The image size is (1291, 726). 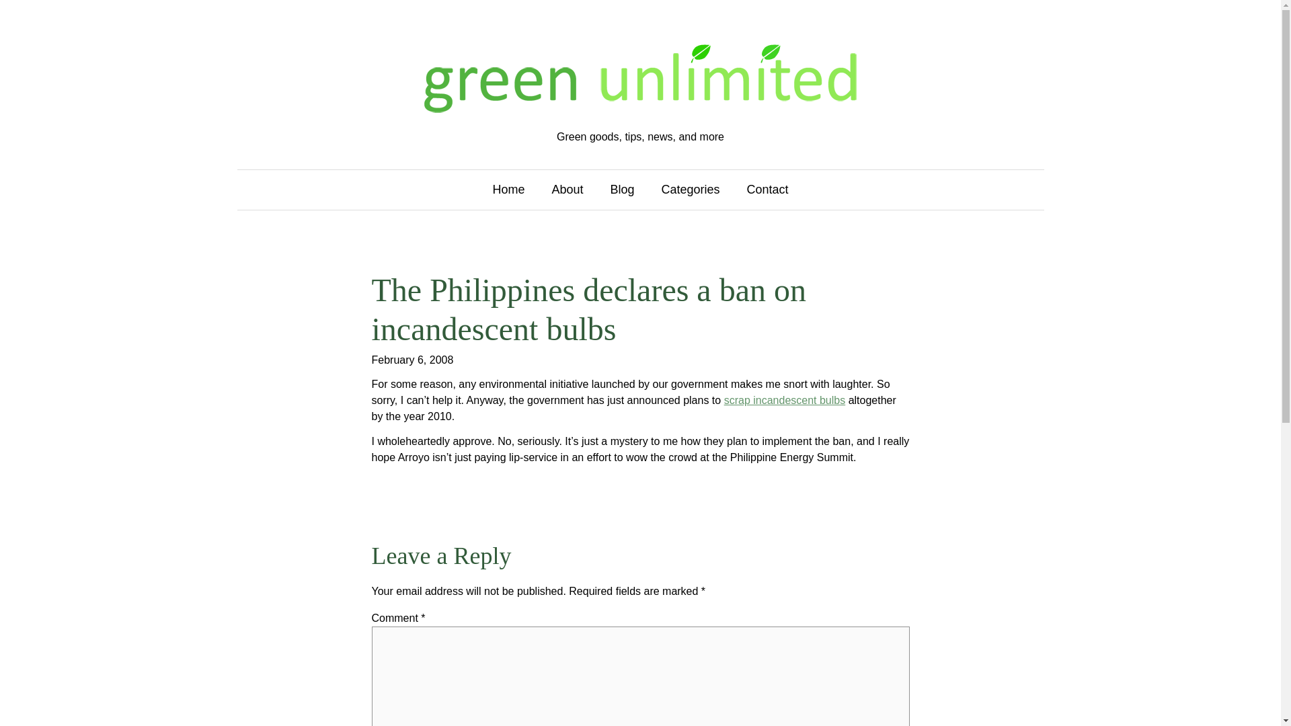 I want to click on scrap incandescent bulbs, so click(x=785, y=400).